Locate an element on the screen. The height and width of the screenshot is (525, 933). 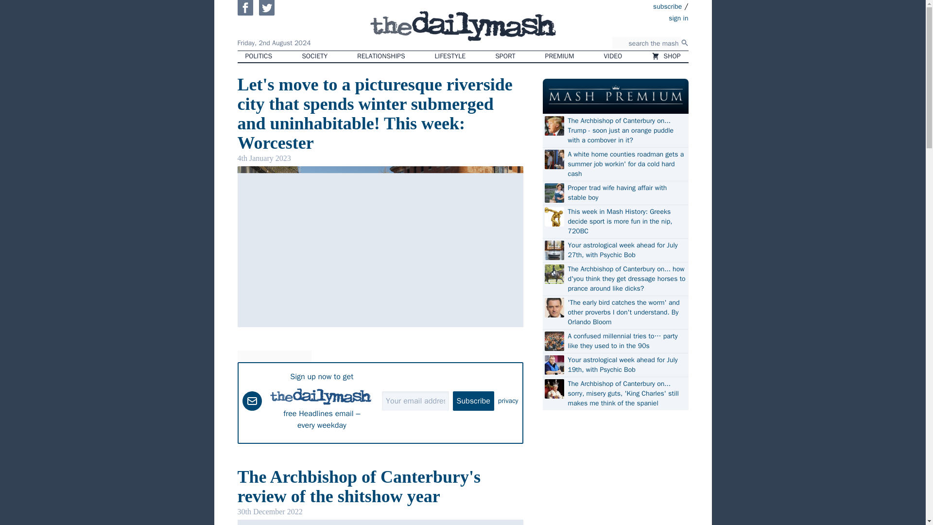
VIDEO is located at coordinates (613, 56).